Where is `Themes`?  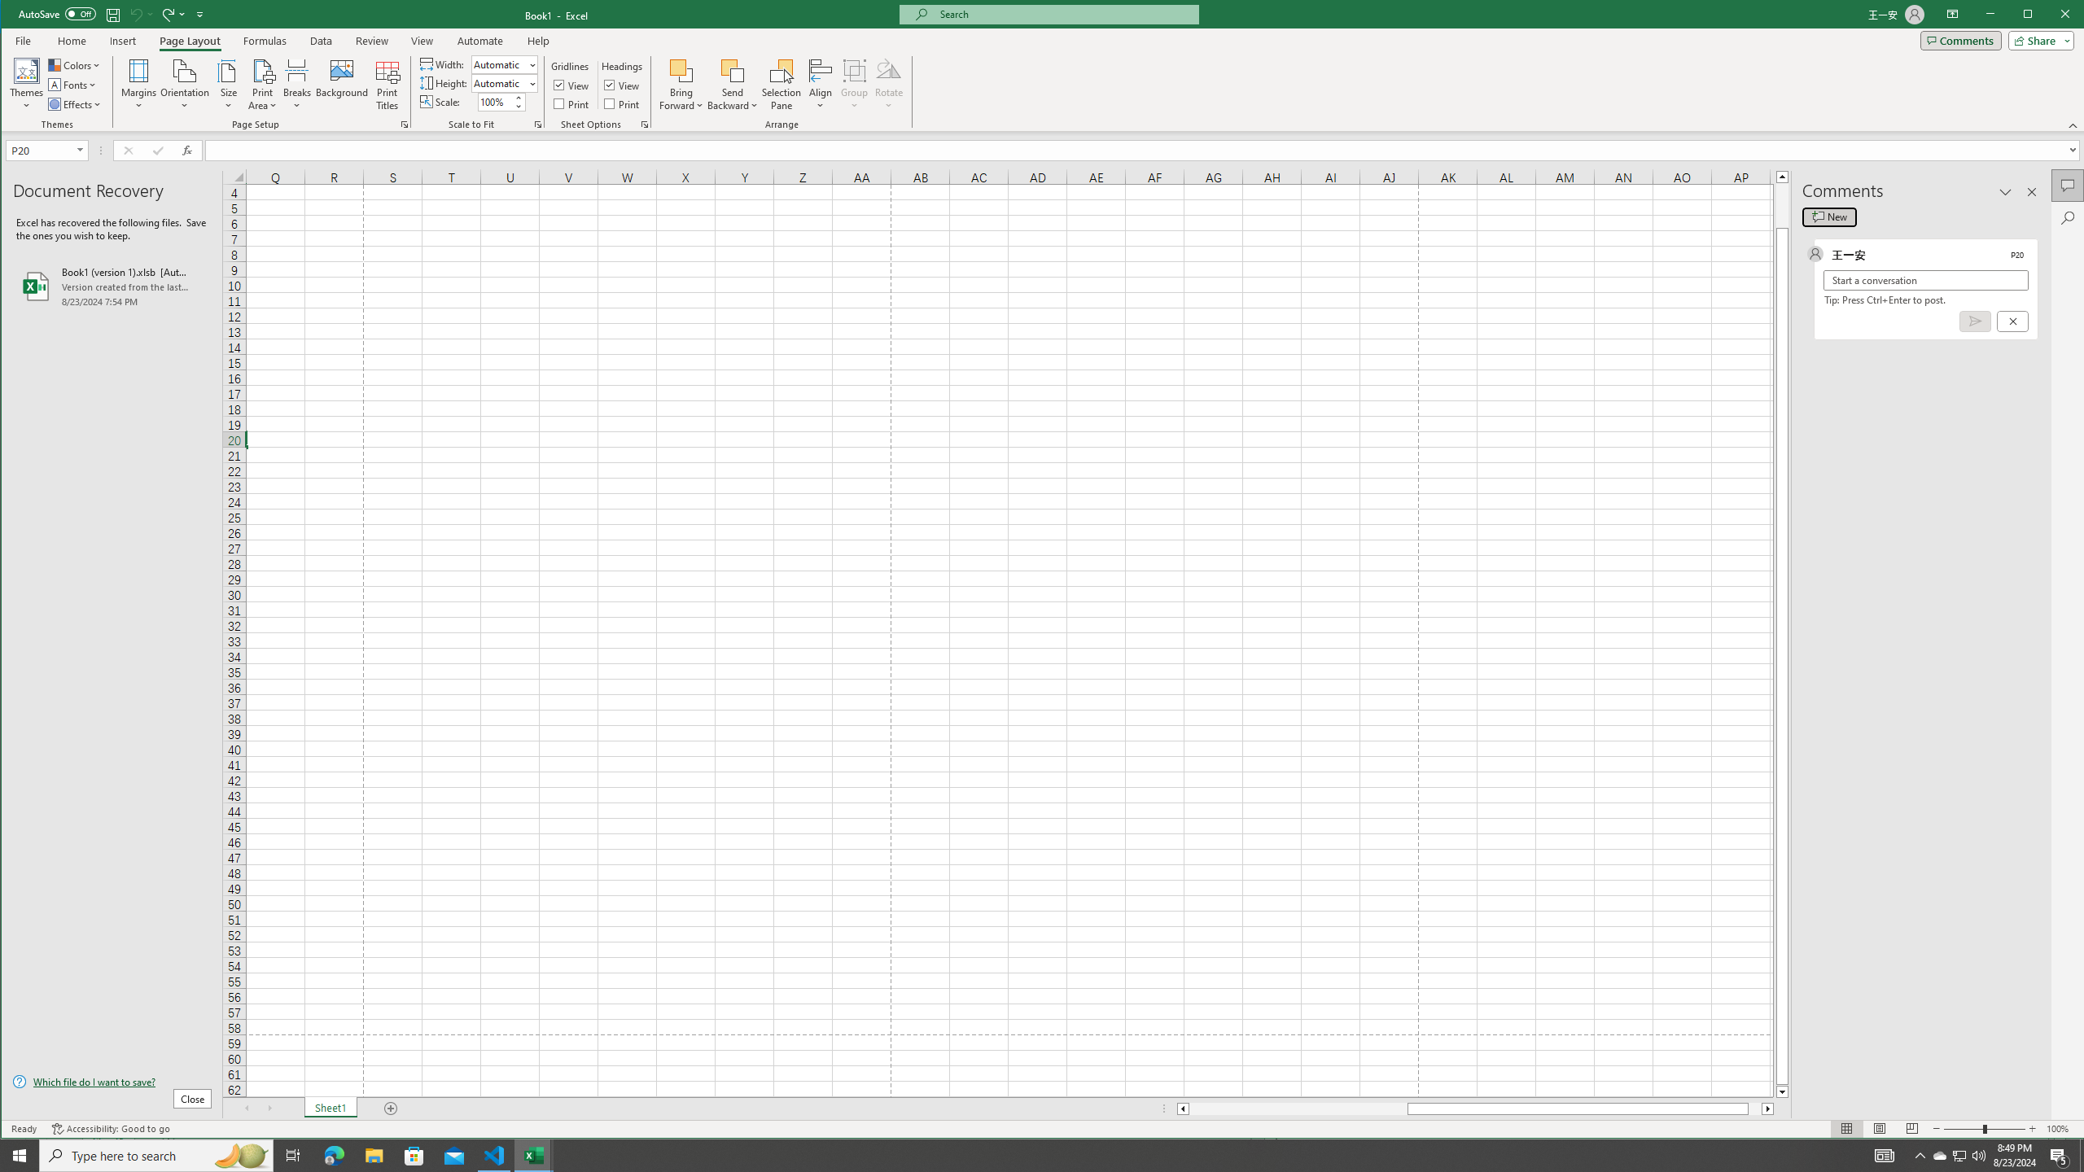 Themes is located at coordinates (27, 85).